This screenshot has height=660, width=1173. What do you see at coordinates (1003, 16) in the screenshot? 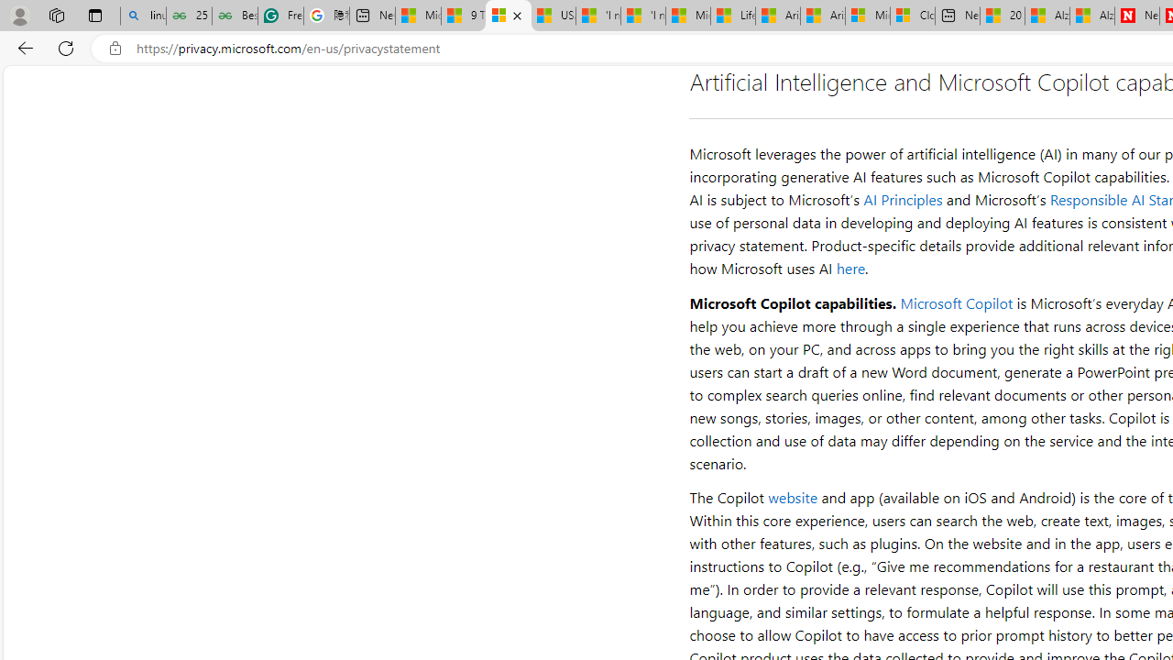
I see `20 Ways to Boost Your Protein Intake at Every Meal` at bounding box center [1003, 16].